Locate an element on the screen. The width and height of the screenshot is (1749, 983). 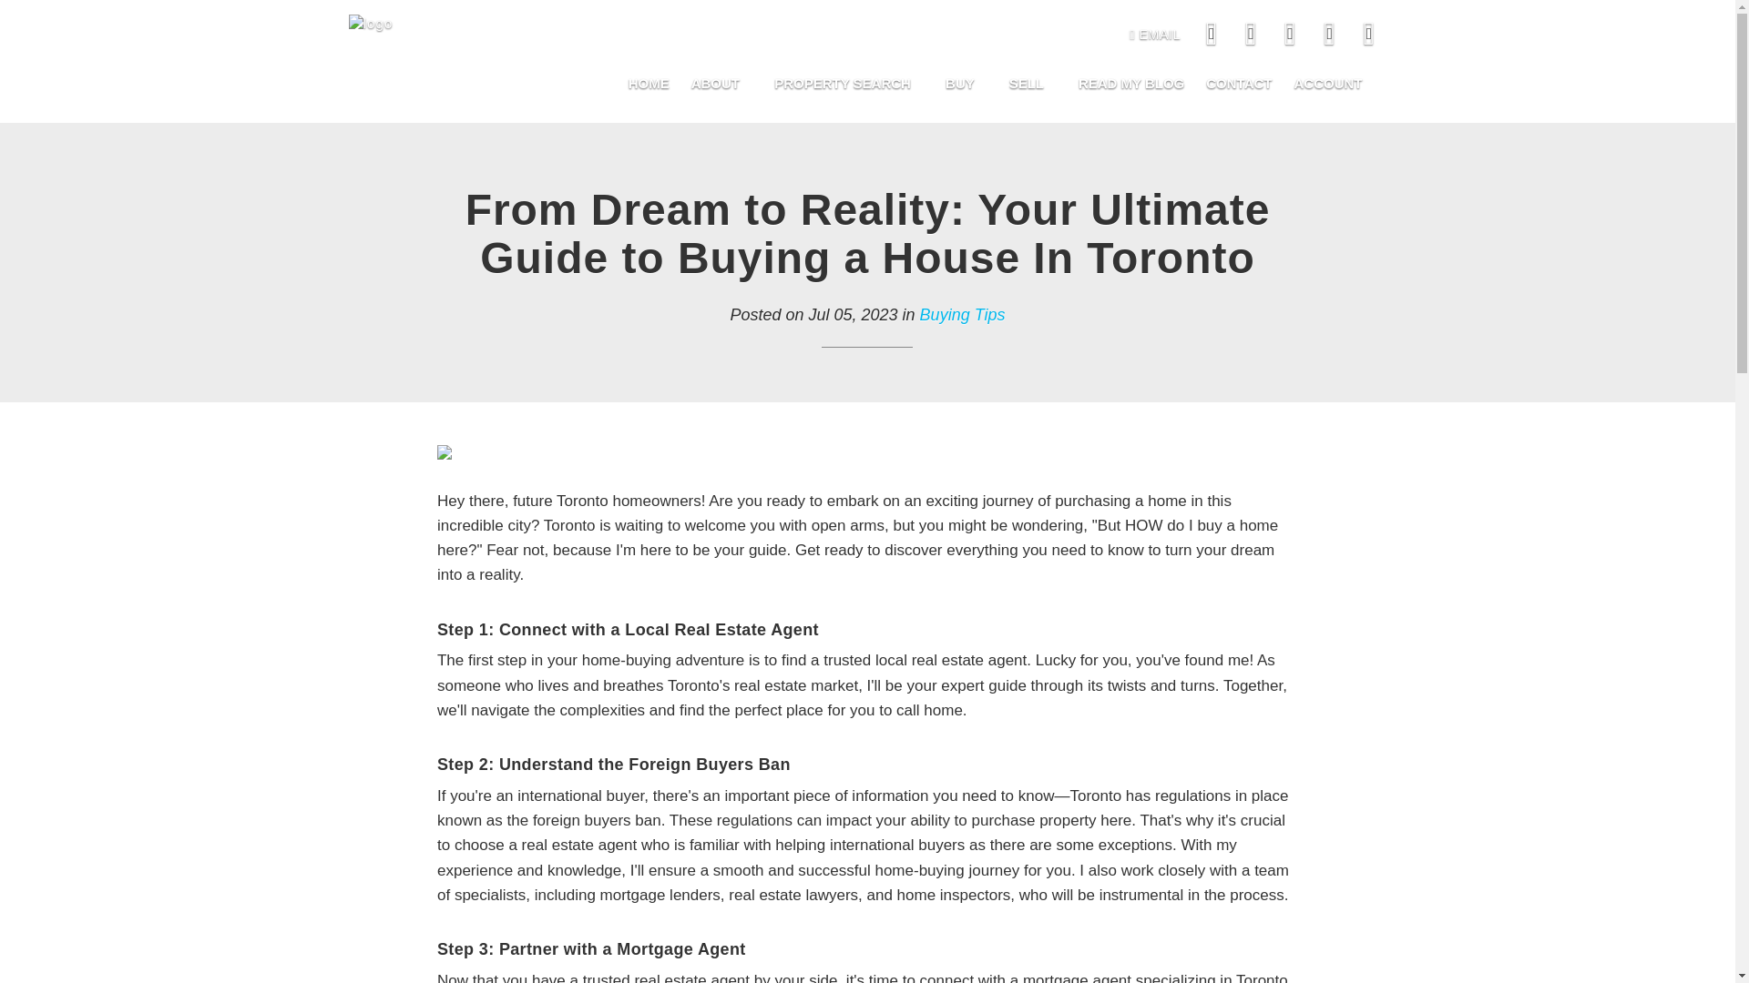
HOME is located at coordinates (649, 84).